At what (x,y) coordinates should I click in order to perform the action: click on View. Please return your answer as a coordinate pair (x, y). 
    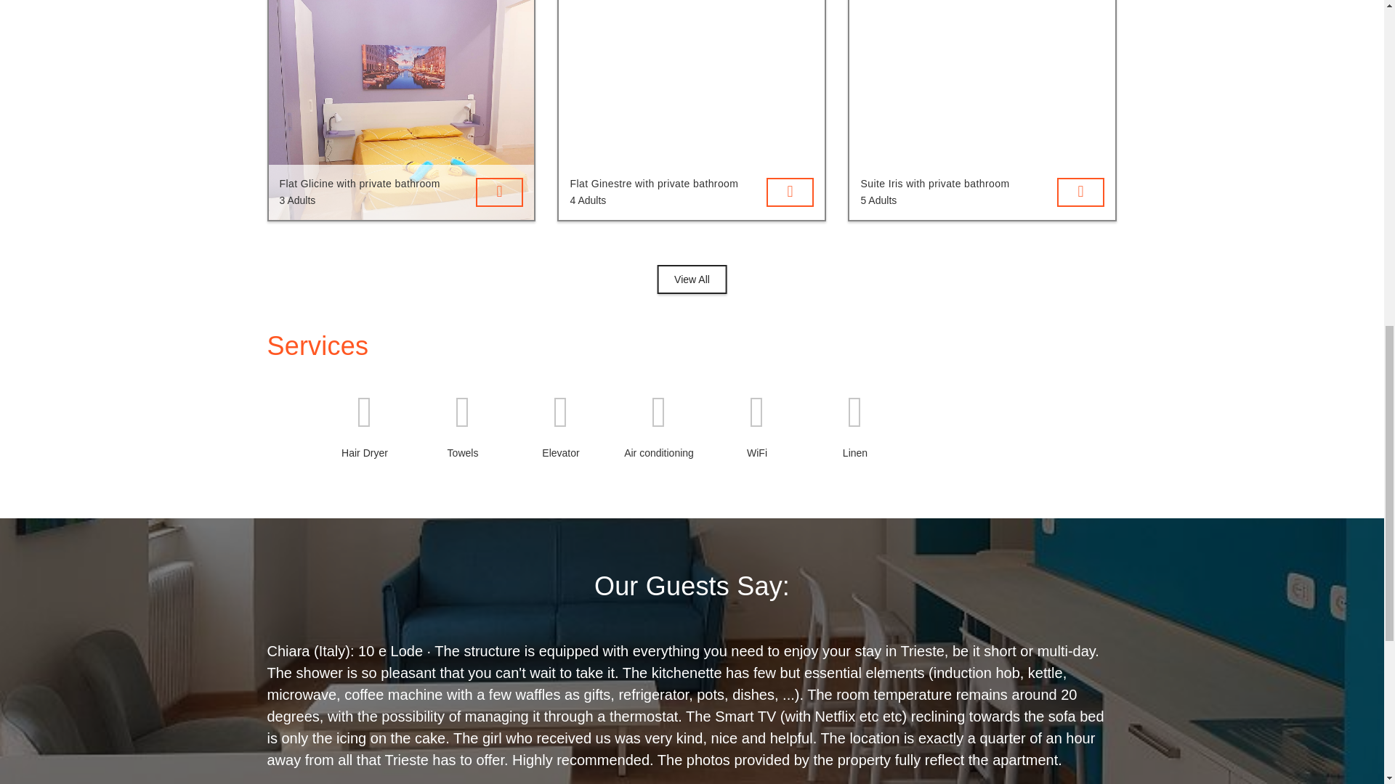
    Looking at the image, I should click on (789, 192).